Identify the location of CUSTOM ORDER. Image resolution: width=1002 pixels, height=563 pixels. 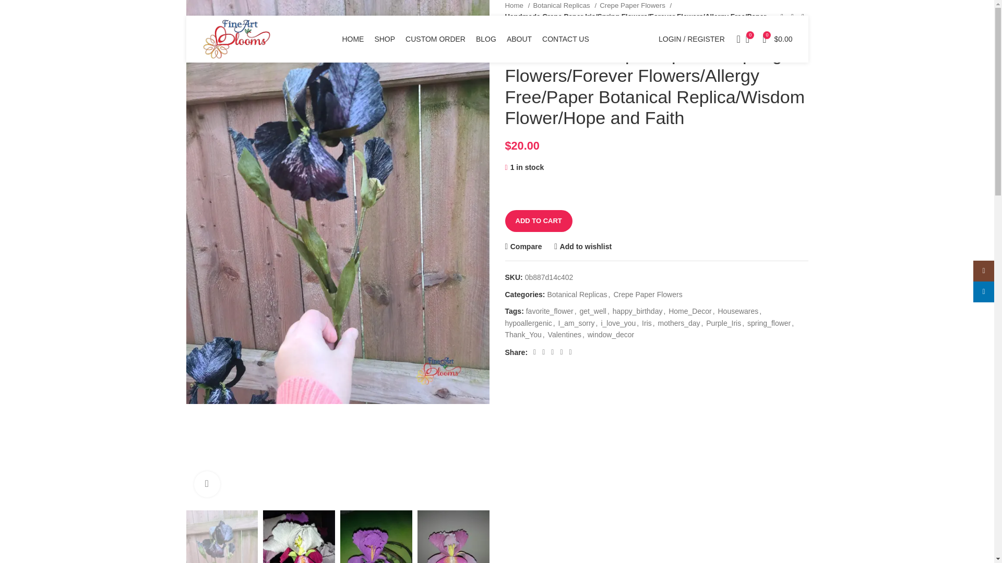
(435, 39).